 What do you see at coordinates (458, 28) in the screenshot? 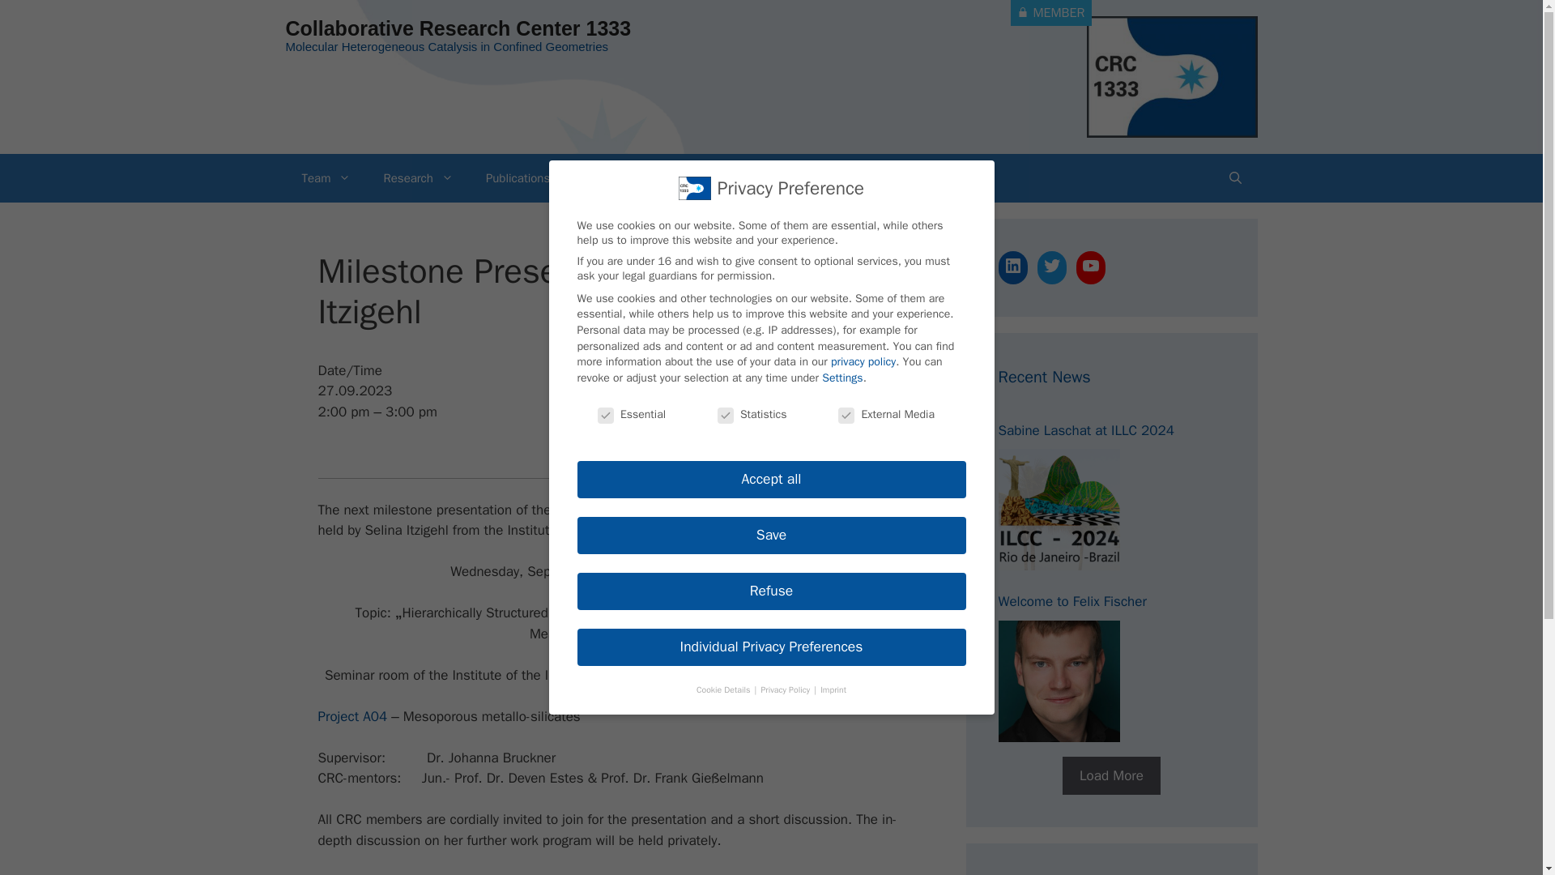
I see `Collaborative Research Center 1333` at bounding box center [458, 28].